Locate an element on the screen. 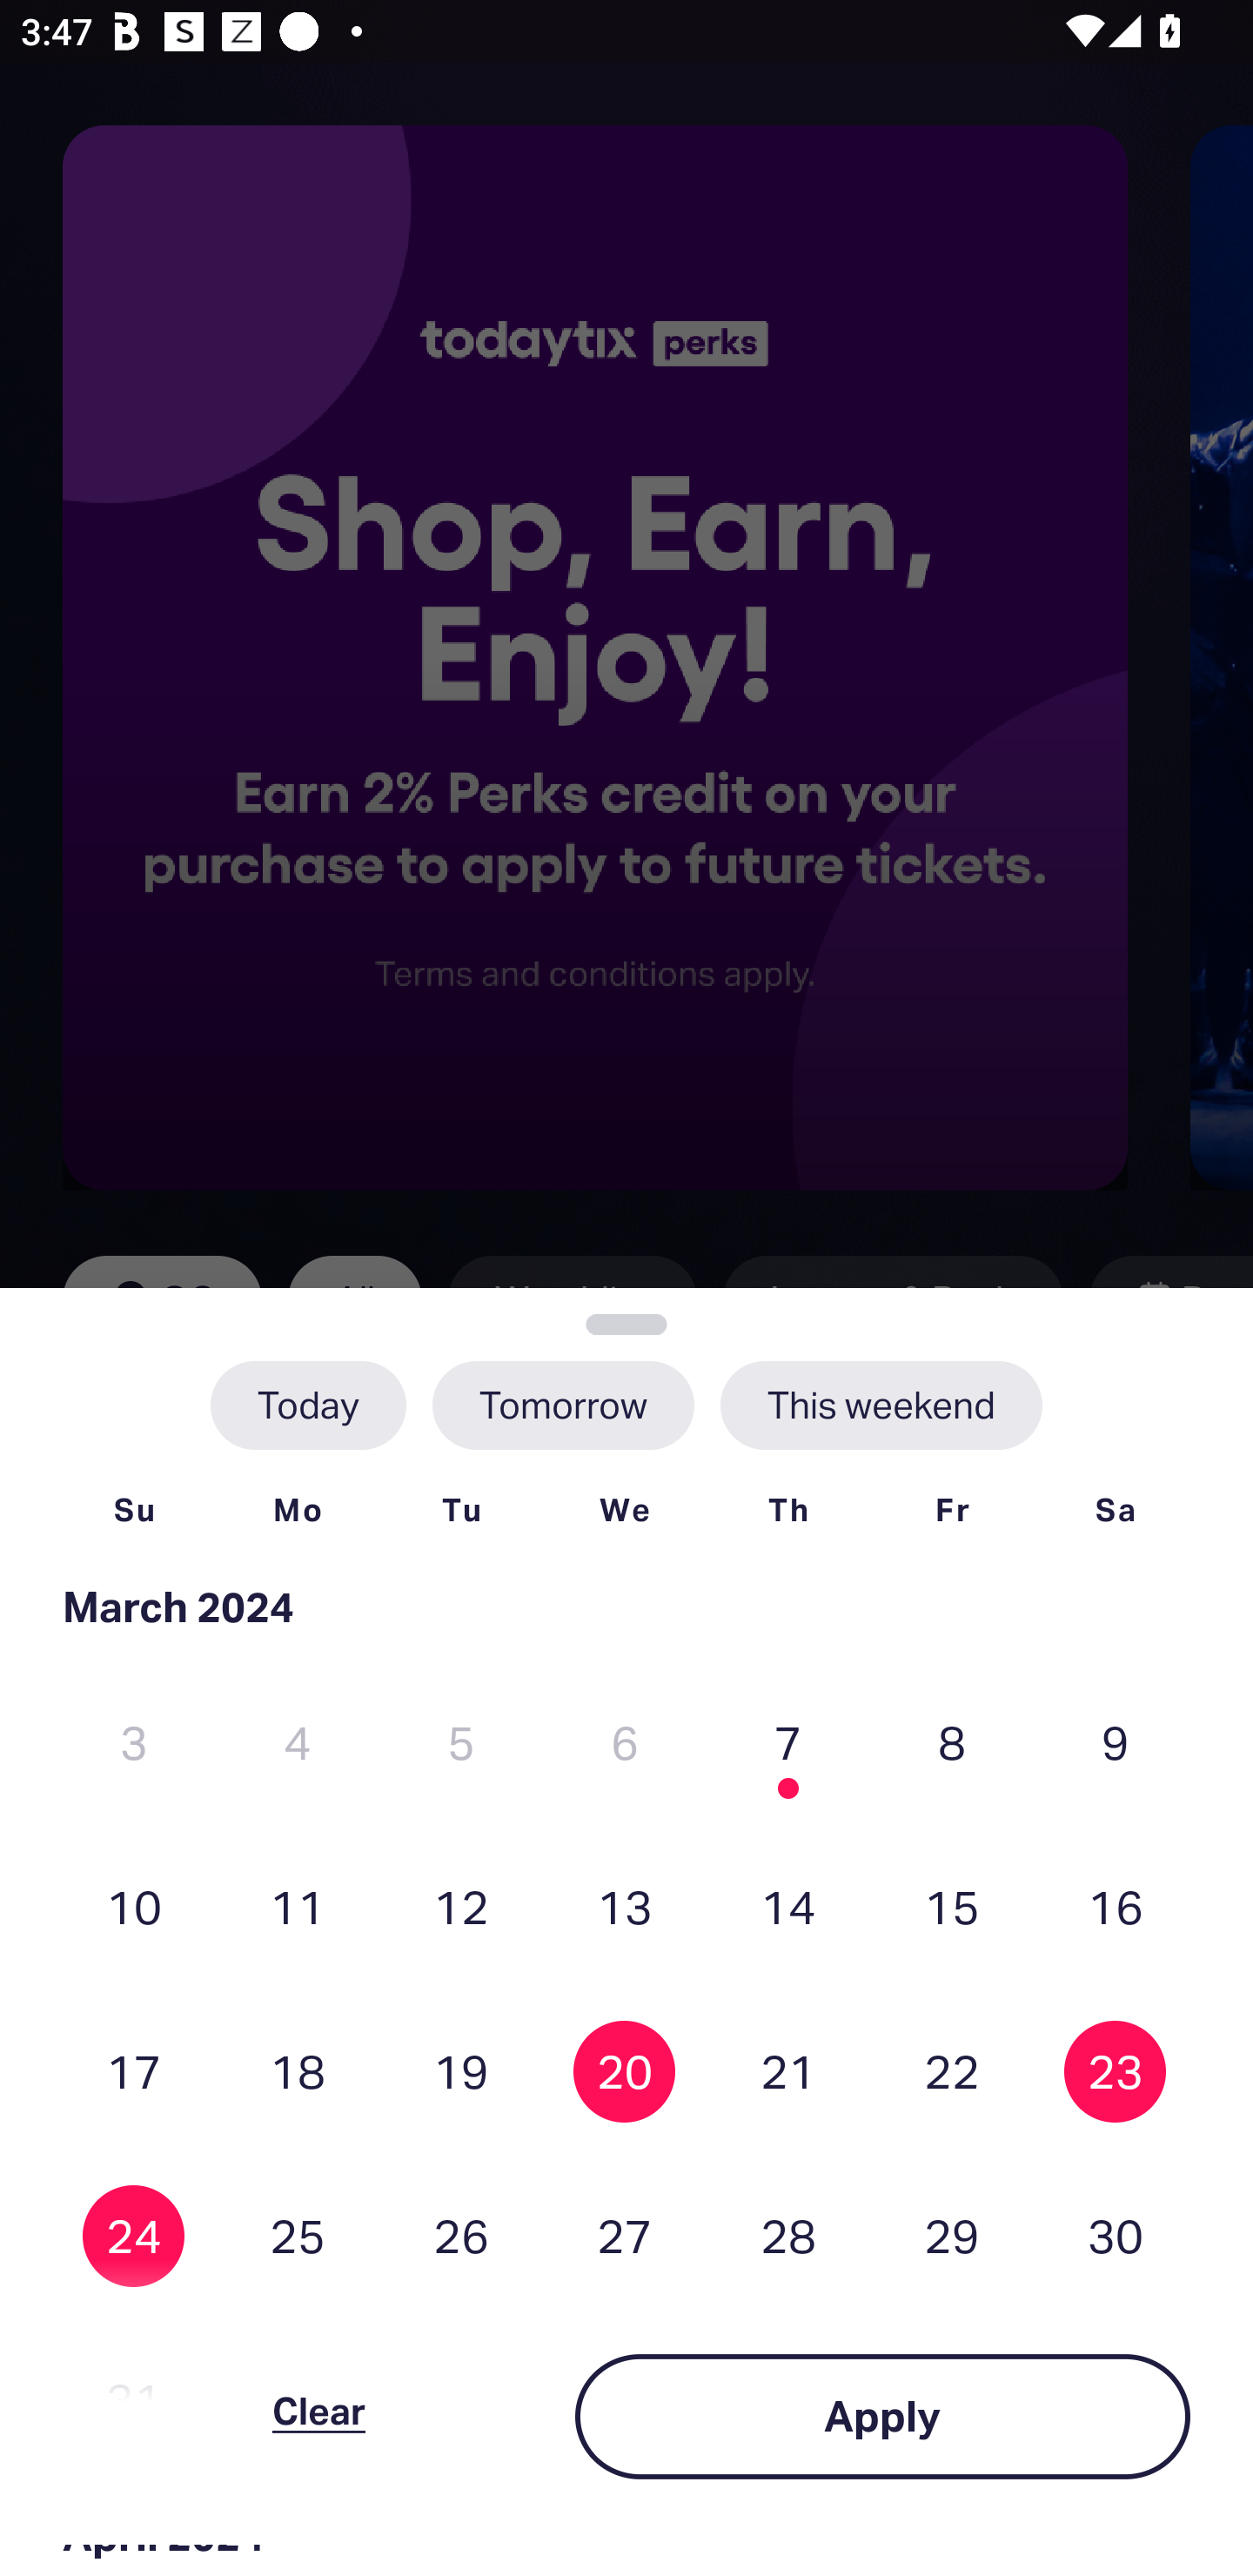 Image resolution: width=1253 pixels, height=2576 pixels. 14 is located at coordinates (787, 1906).